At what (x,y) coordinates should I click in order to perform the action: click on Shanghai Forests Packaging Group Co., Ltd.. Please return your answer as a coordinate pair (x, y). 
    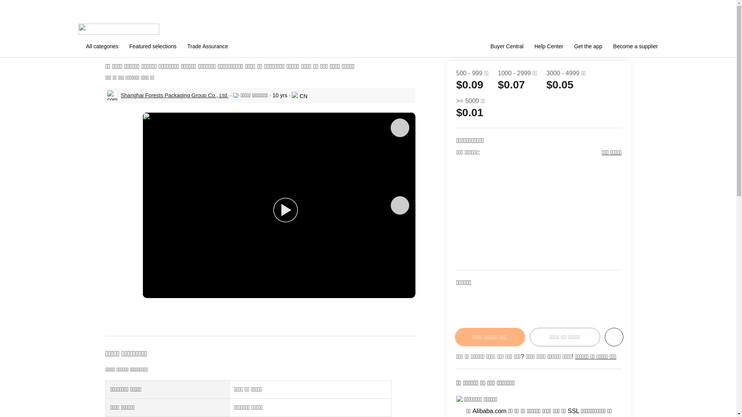
    Looking at the image, I should click on (174, 95).